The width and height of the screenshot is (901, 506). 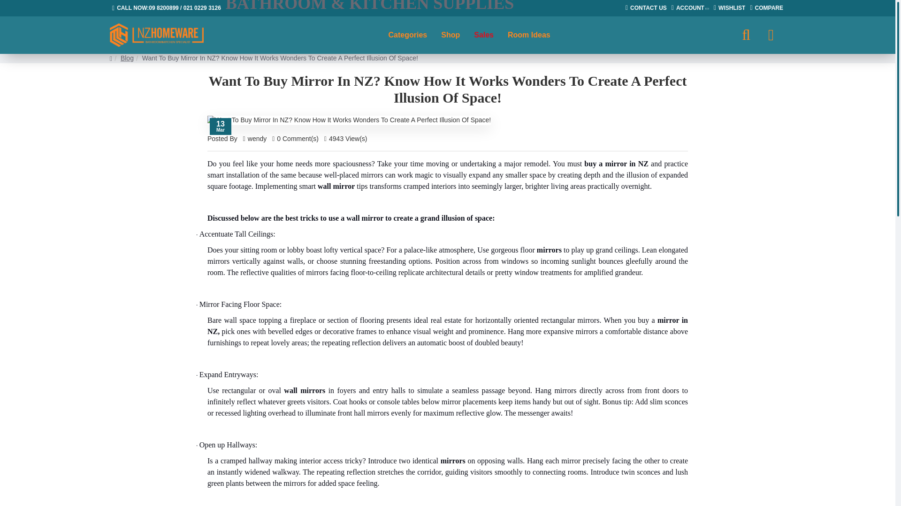 What do you see at coordinates (690, 8) in the screenshot?
I see `ACCOUNT` at bounding box center [690, 8].